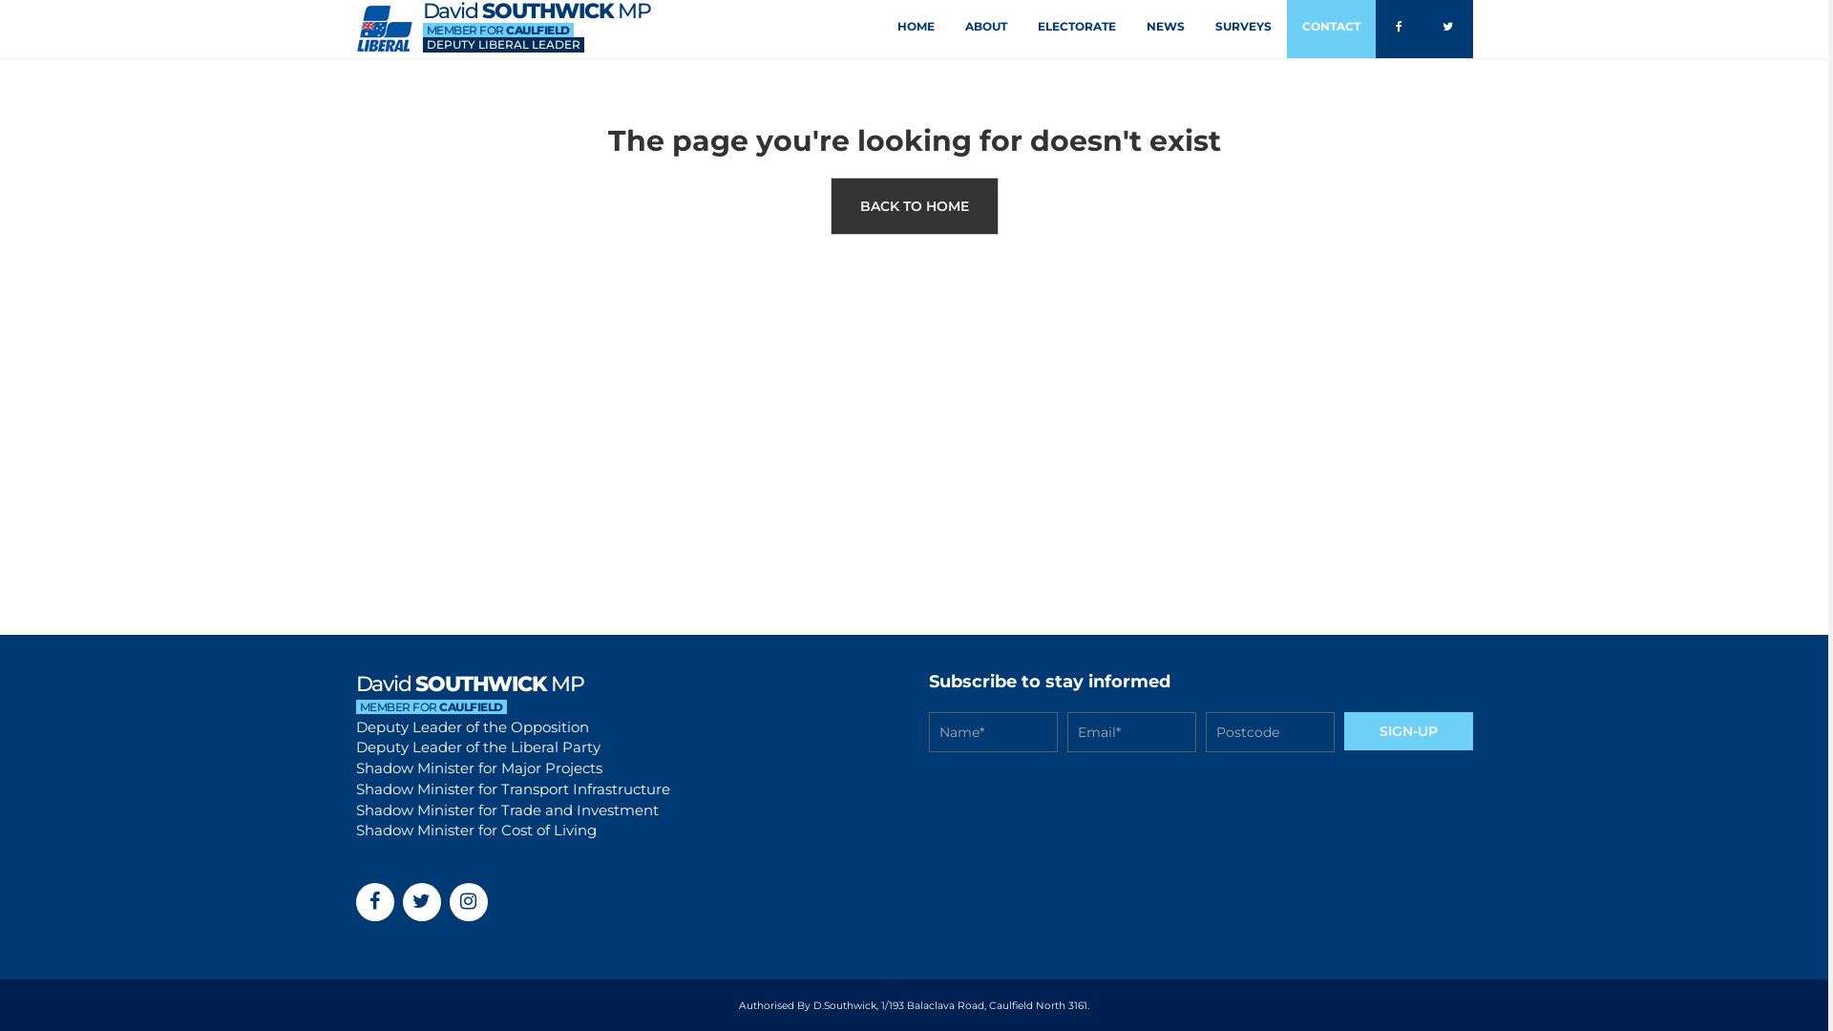 This screenshot has width=1833, height=1031. What do you see at coordinates (915, 29) in the screenshot?
I see `HOME` at bounding box center [915, 29].